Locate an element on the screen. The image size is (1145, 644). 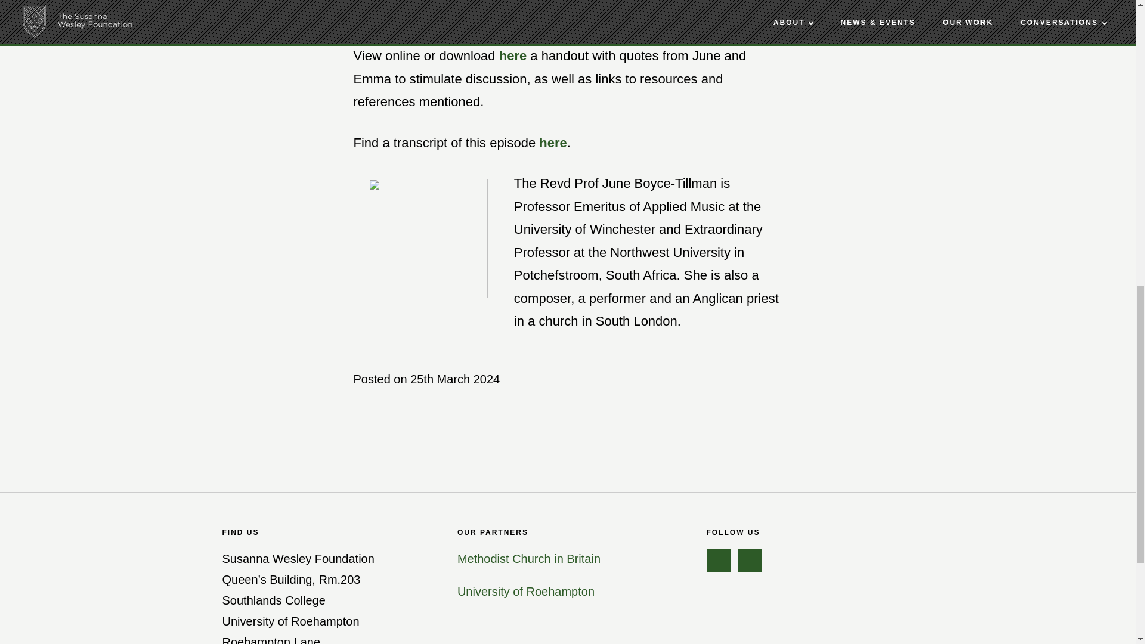
University of Roehampton is located at coordinates (525, 592).